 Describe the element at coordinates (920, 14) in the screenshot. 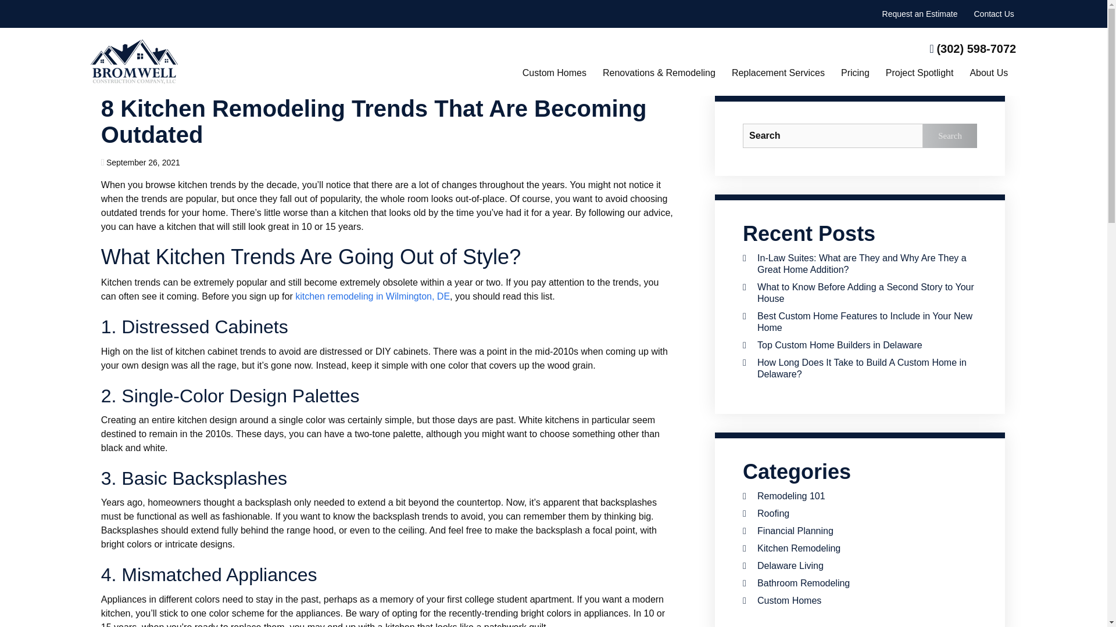

I see `Request an Estimate` at that location.